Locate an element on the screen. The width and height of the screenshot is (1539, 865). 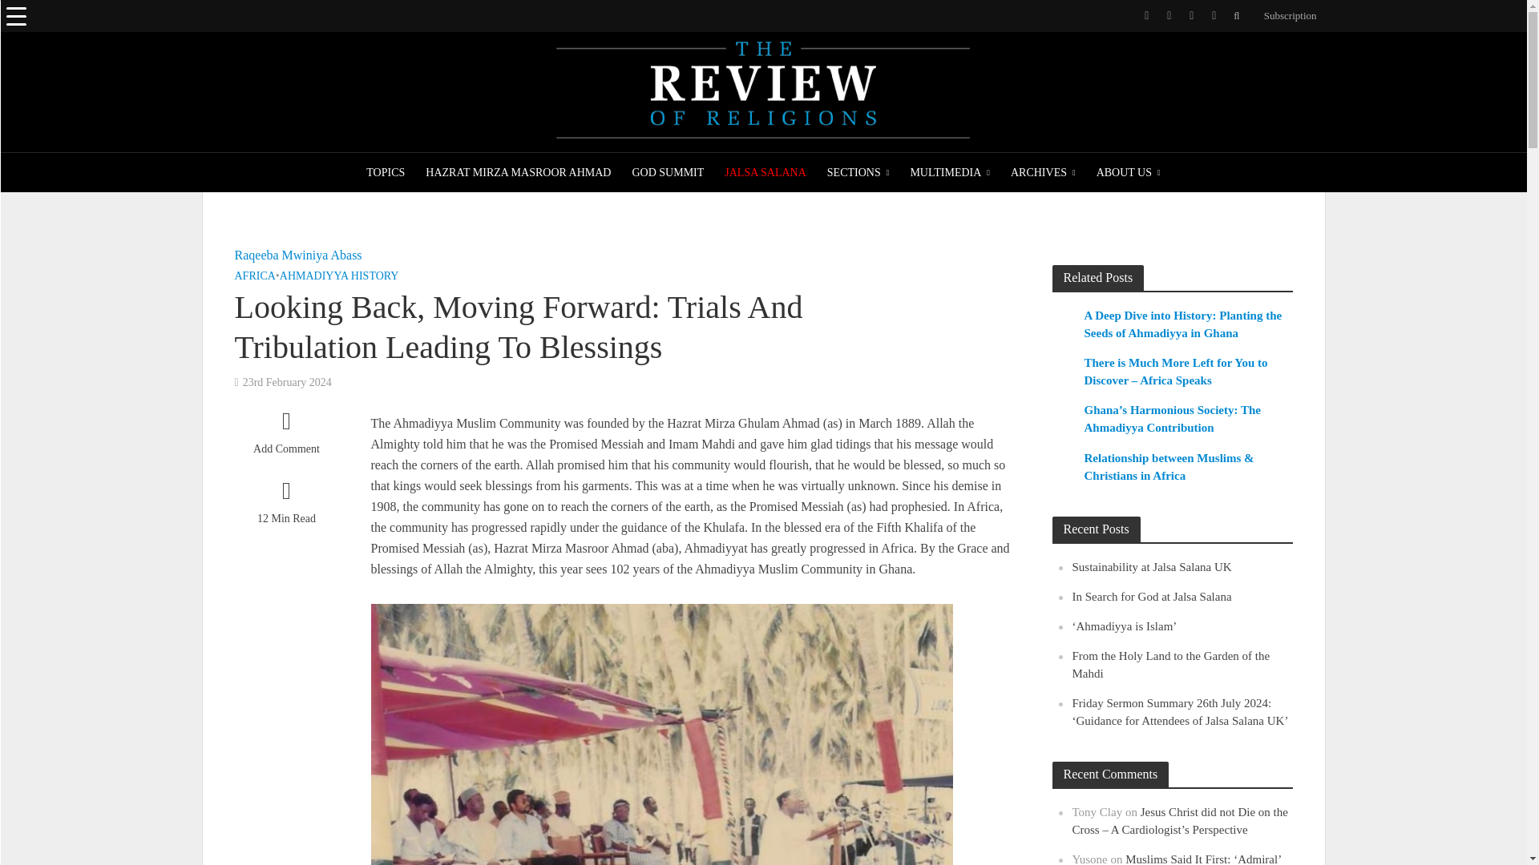
Search is located at coordinates (27, 19).